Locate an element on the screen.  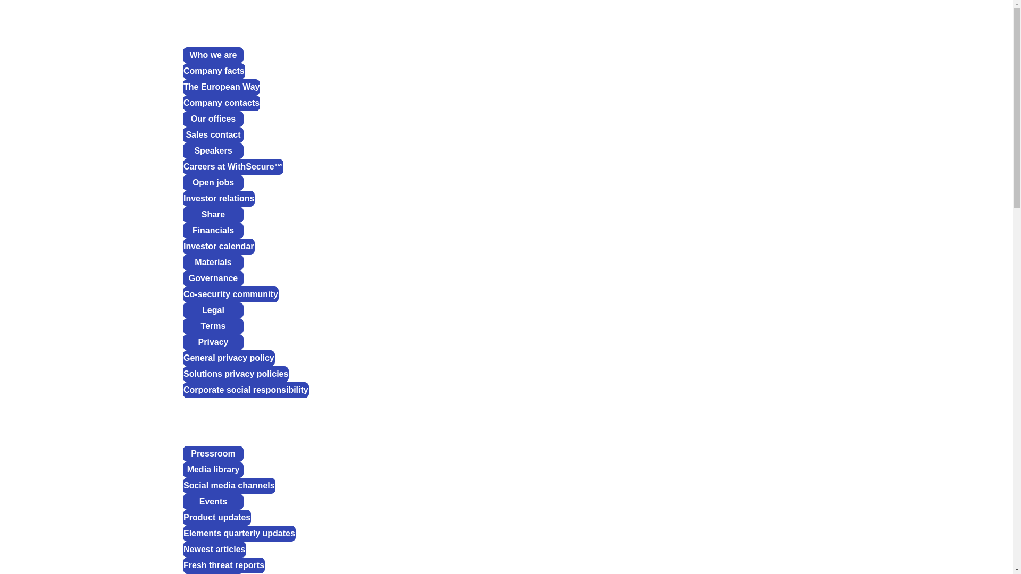
Speakers is located at coordinates (213, 151).